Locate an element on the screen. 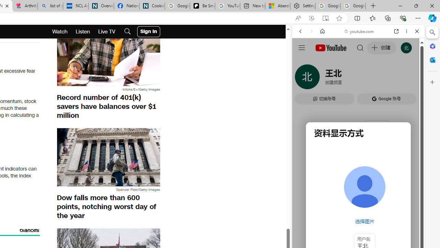 The image size is (440, 248). NCL Adult Asthma Inhaler Choice Guideline is located at coordinates (76, 6).